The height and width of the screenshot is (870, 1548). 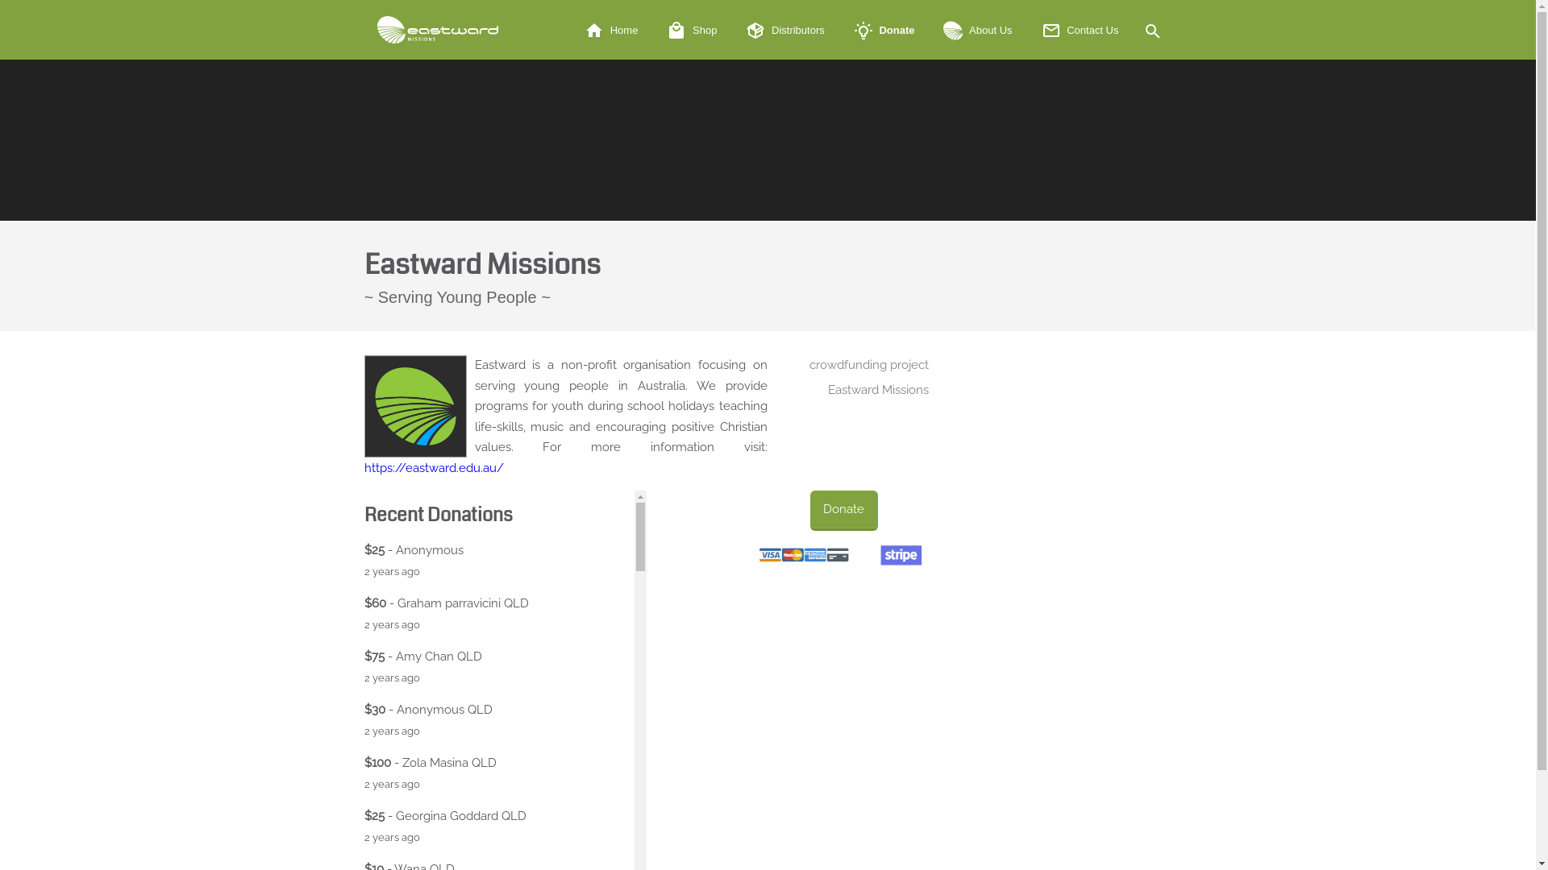 What do you see at coordinates (884, 31) in the screenshot?
I see `Donate` at bounding box center [884, 31].